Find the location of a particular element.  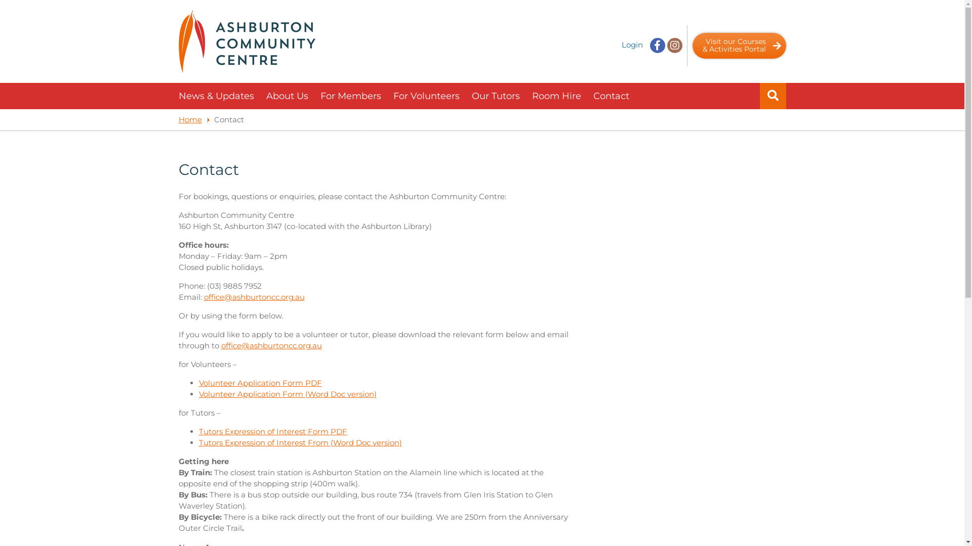

Home is located at coordinates (193, 119).